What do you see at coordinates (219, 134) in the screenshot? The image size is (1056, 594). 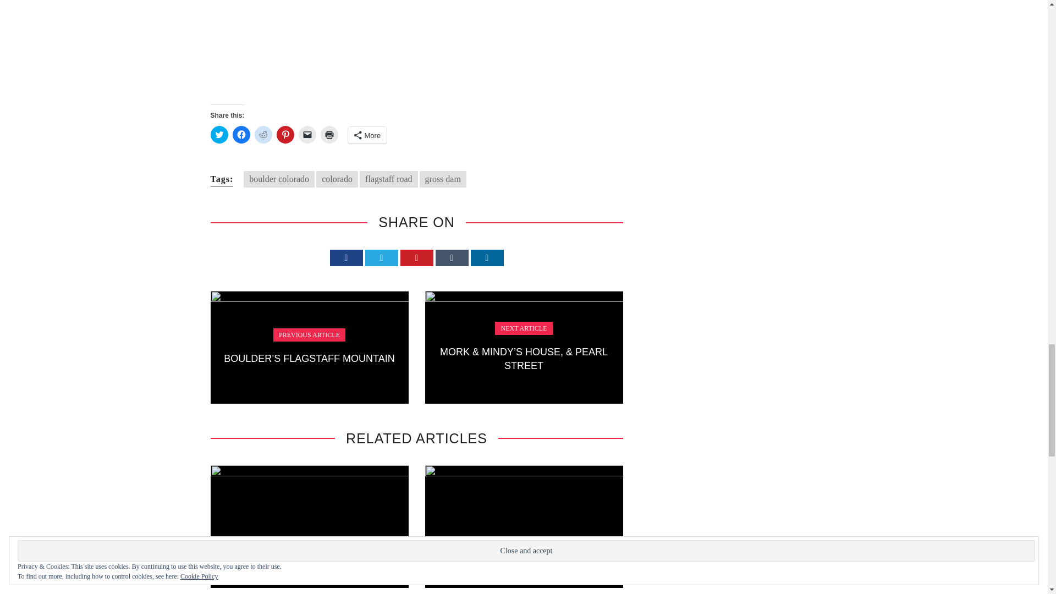 I see `Click to share on Twitter` at bounding box center [219, 134].